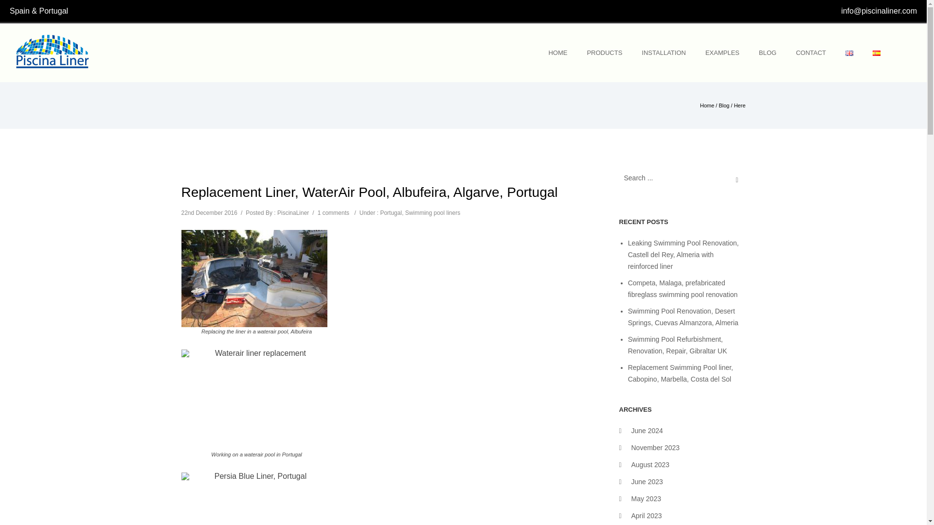 The width and height of the screenshot is (934, 525). Describe the element at coordinates (811, 52) in the screenshot. I see `CONTACT` at that location.